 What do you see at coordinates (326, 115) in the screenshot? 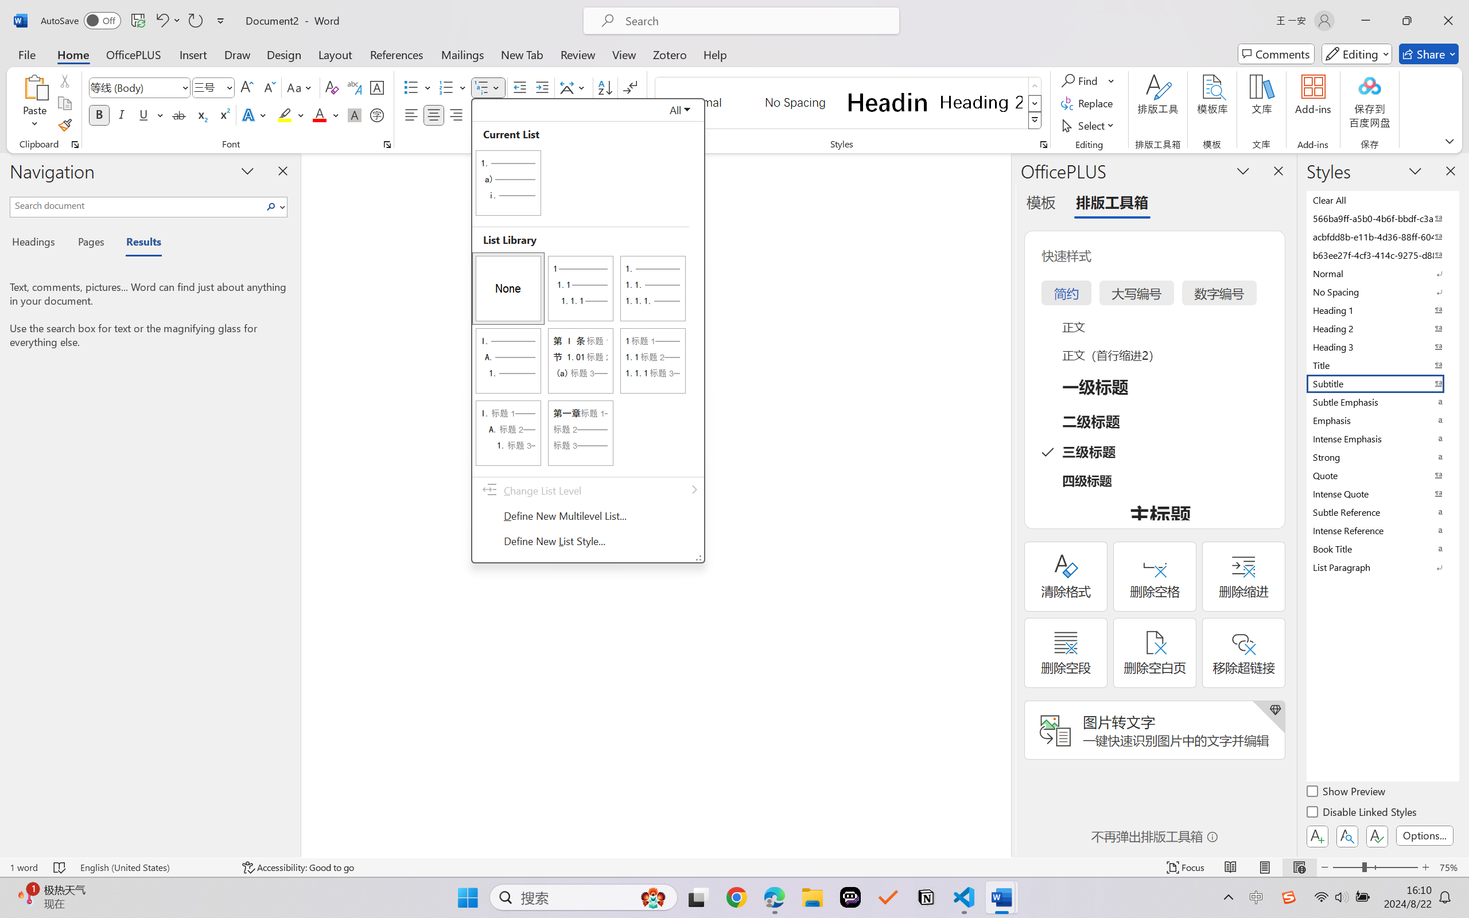
I see `Font Color` at bounding box center [326, 115].